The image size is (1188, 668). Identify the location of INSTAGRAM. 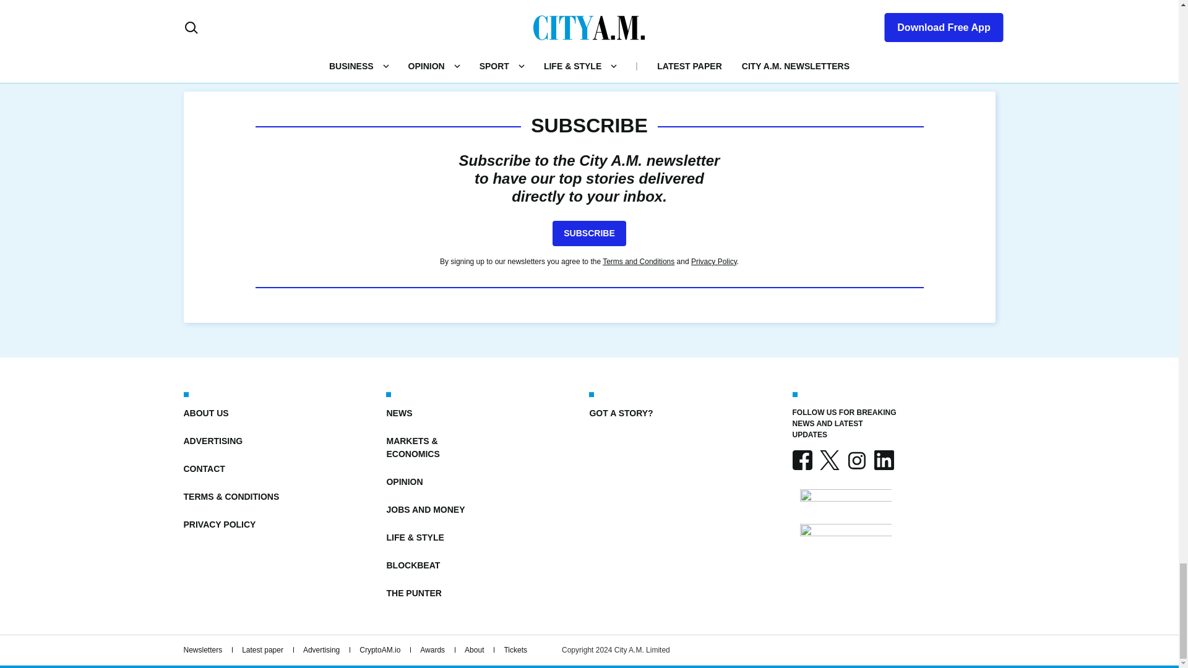
(856, 460).